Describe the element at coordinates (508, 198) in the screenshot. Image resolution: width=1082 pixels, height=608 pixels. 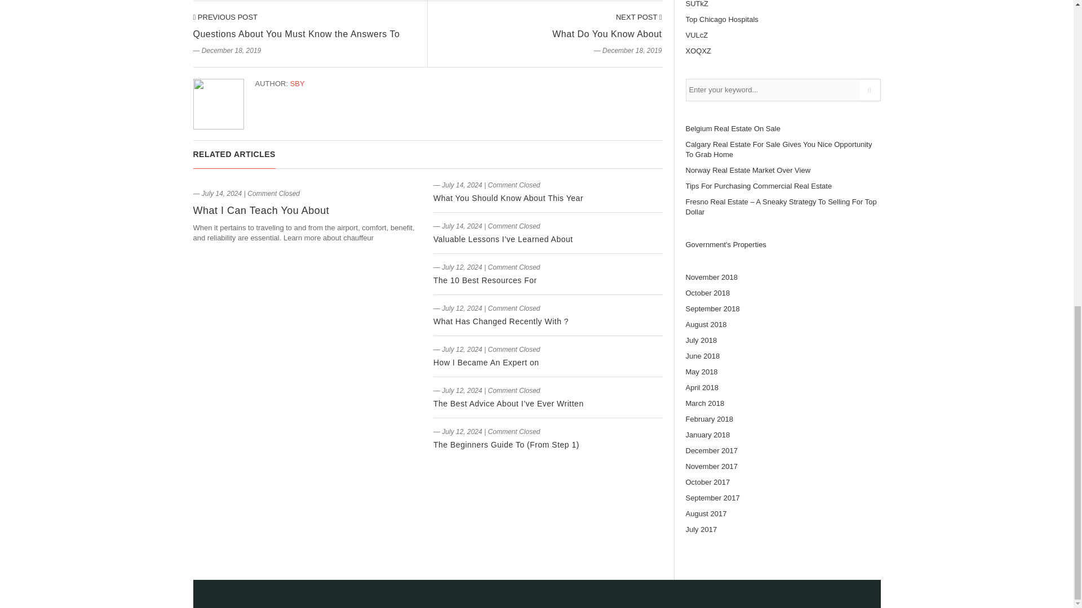
I see `What You Should Know About This Year` at that location.